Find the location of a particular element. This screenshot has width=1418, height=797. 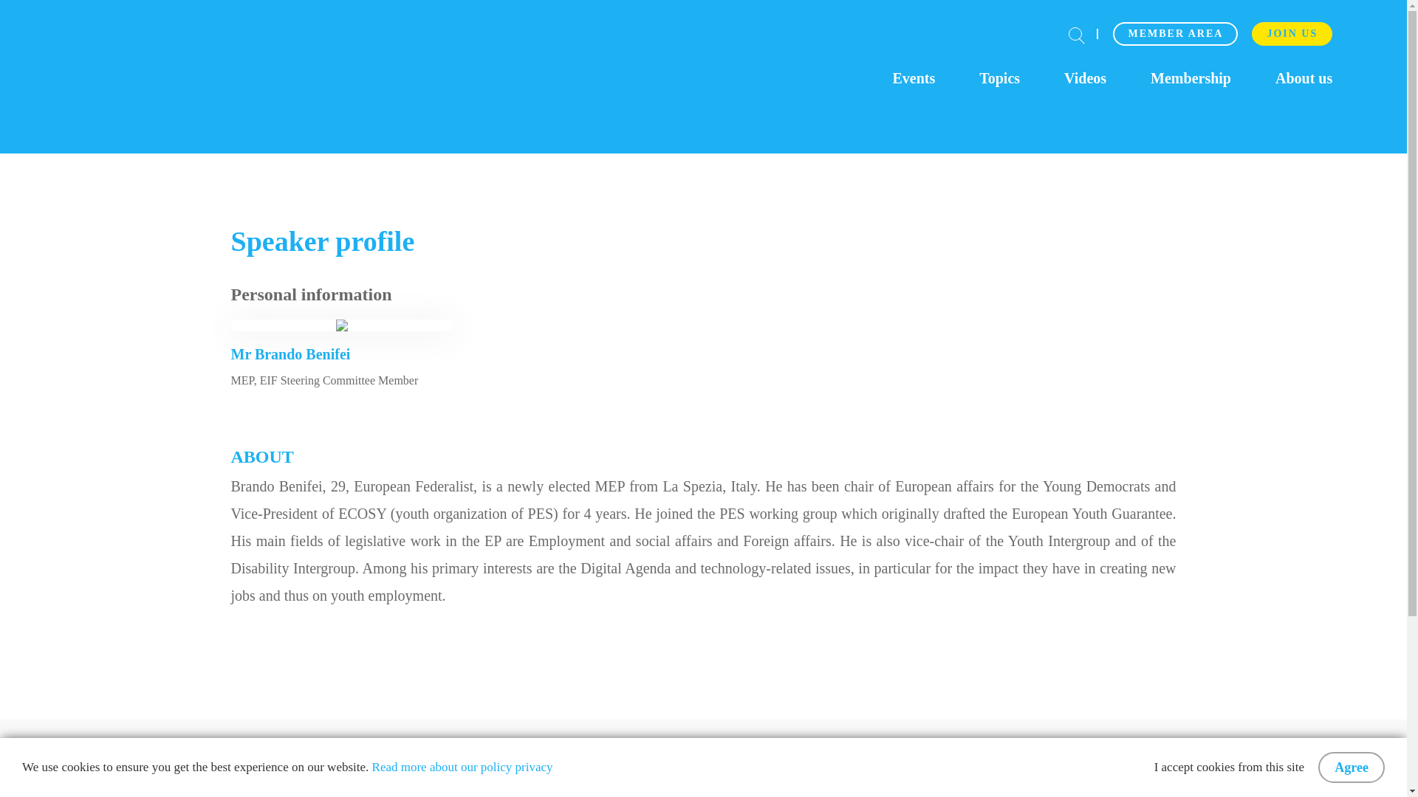

Topics is located at coordinates (999, 81).